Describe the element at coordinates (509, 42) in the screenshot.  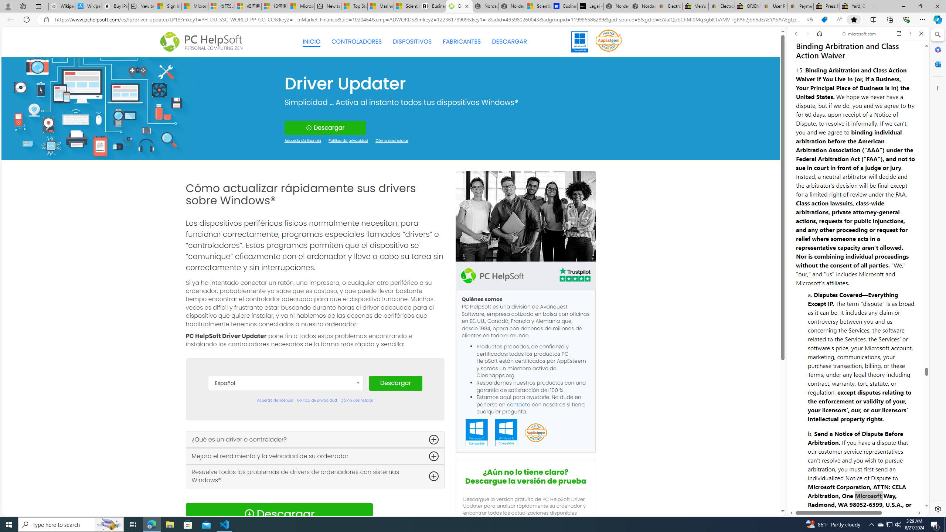
I see `DESCARGAR` at that location.